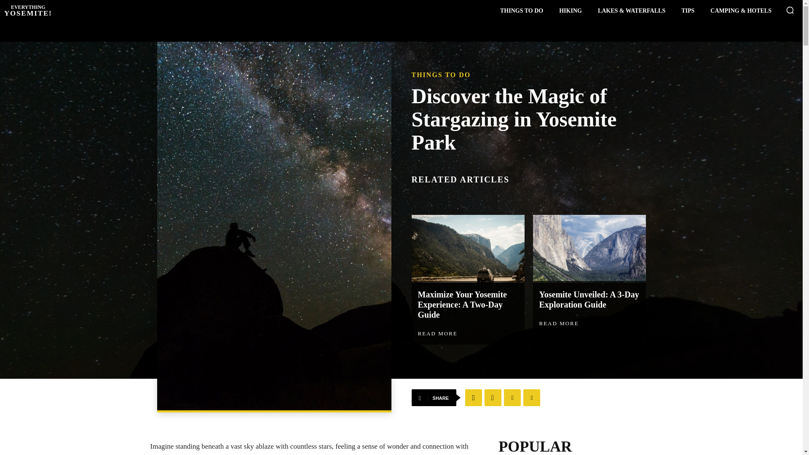  Describe the element at coordinates (589, 299) in the screenshot. I see `Yosemite Unveiled: A 3-Day Exploration Guide` at that location.